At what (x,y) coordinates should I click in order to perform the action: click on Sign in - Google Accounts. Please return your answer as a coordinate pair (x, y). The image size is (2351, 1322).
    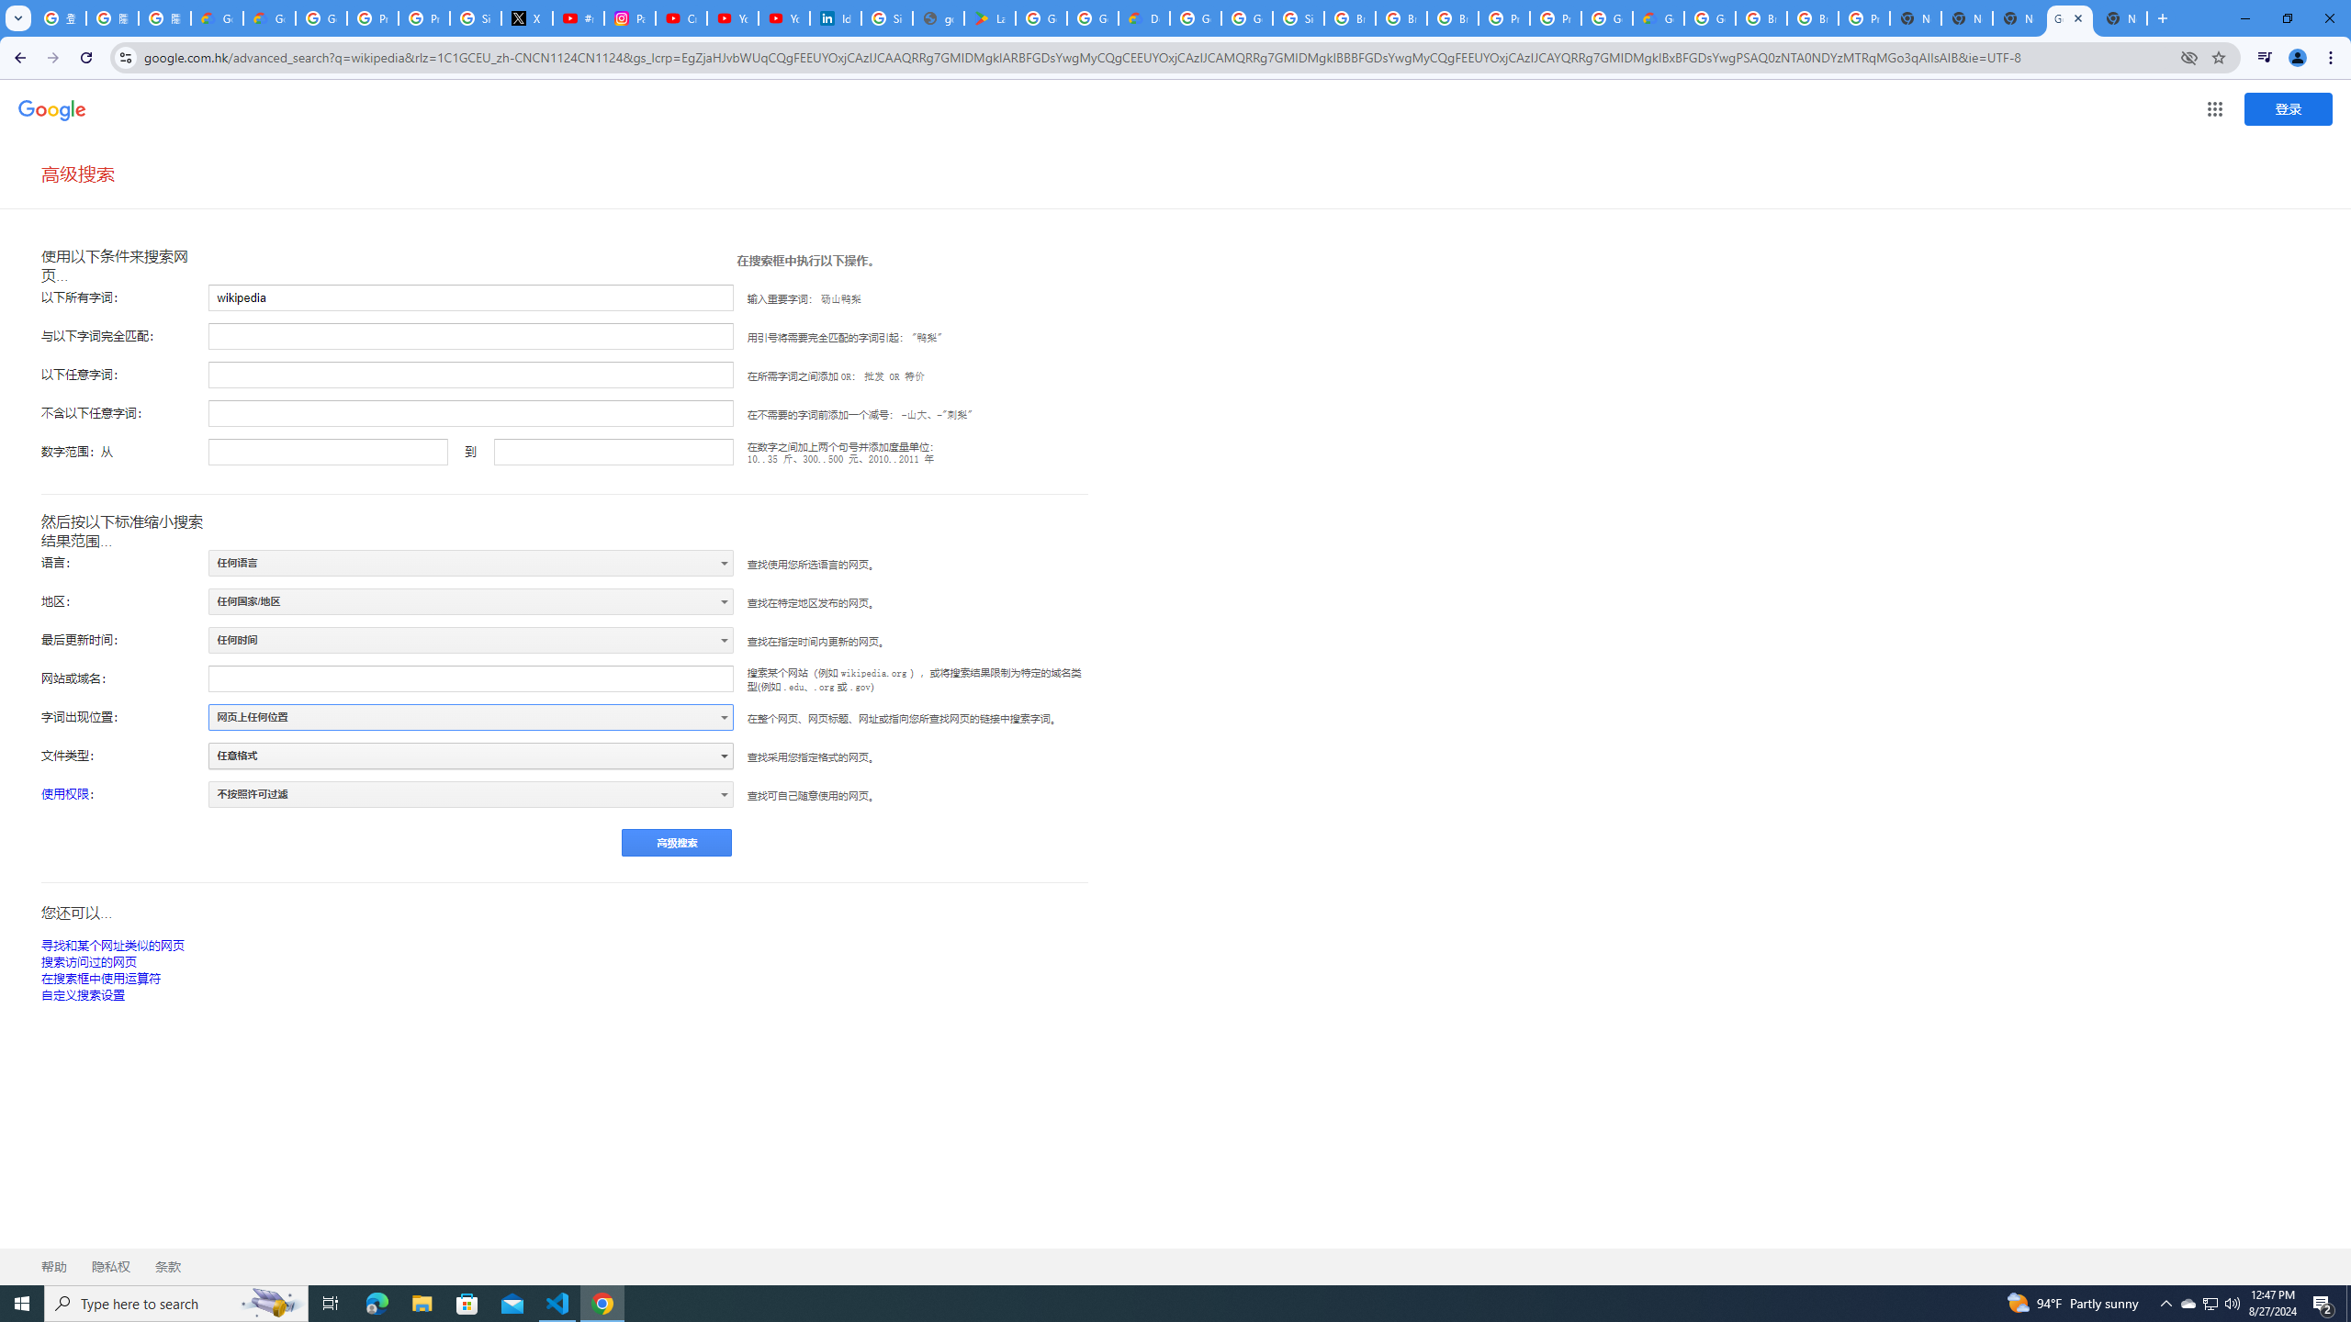
    Looking at the image, I should click on (1299, 18).